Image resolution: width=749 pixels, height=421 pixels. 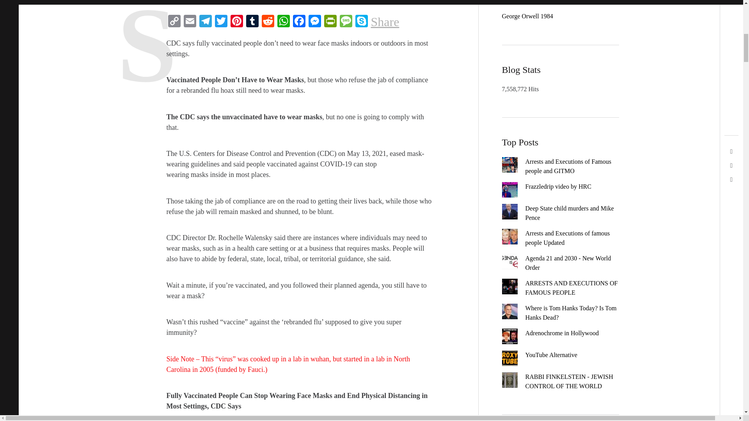 What do you see at coordinates (385, 22) in the screenshot?
I see `Share` at bounding box center [385, 22].